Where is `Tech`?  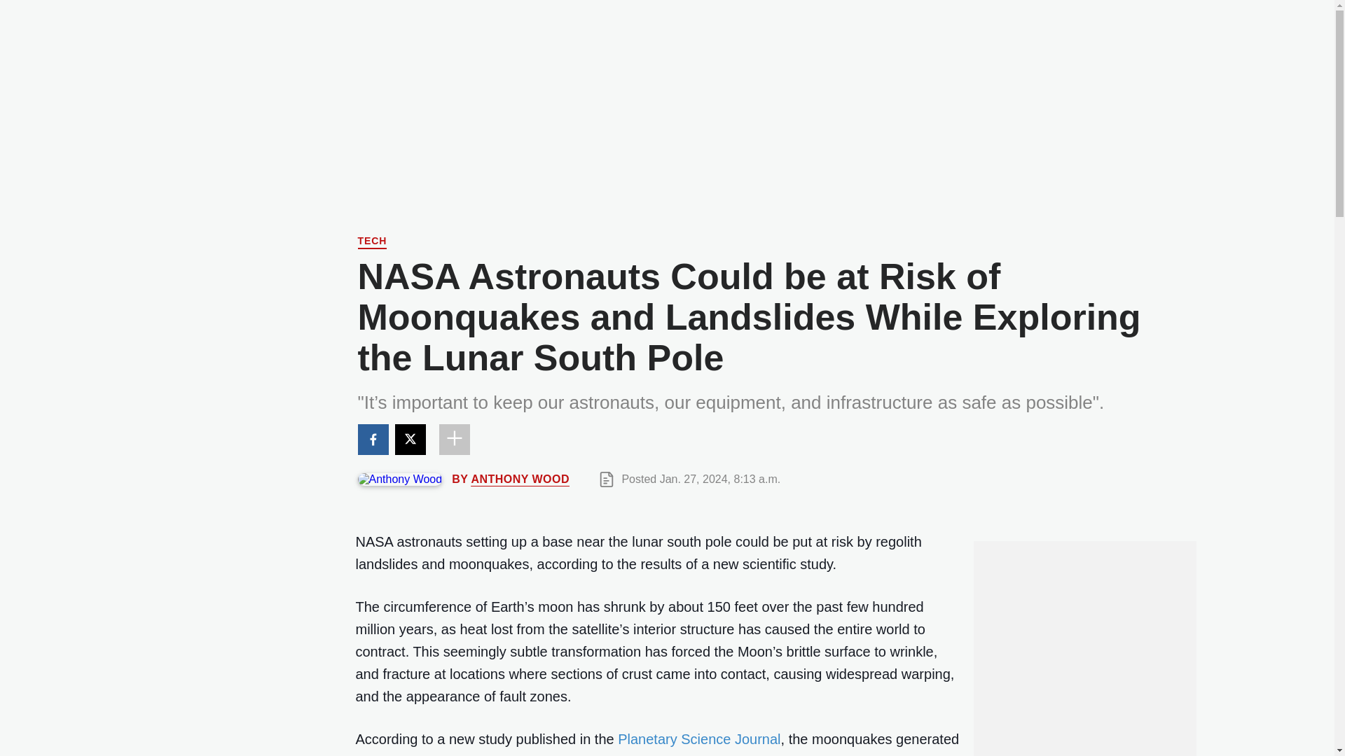
Tech is located at coordinates (372, 242).